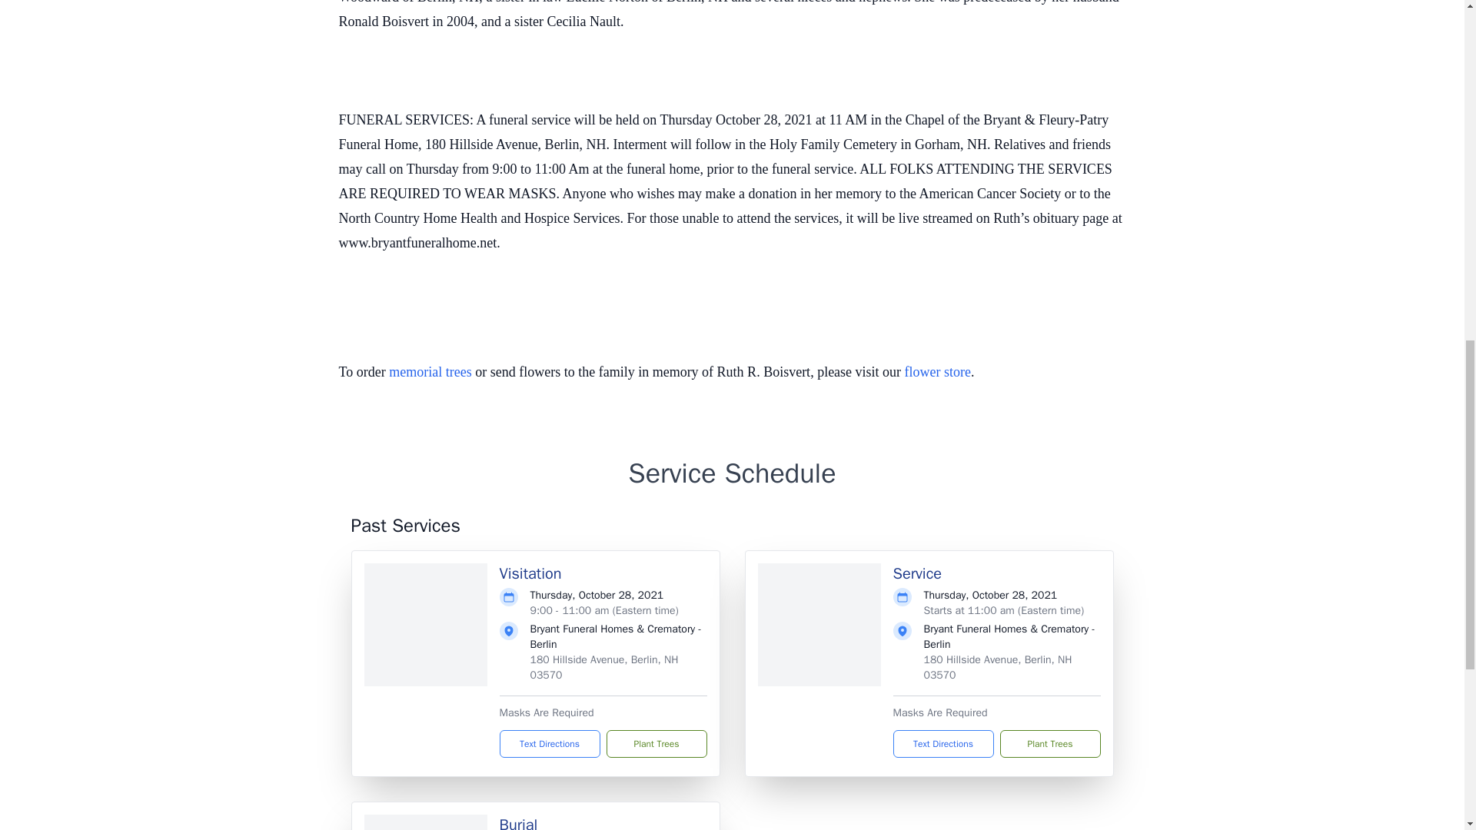 This screenshot has width=1476, height=830. I want to click on Plant Trees, so click(1049, 744).